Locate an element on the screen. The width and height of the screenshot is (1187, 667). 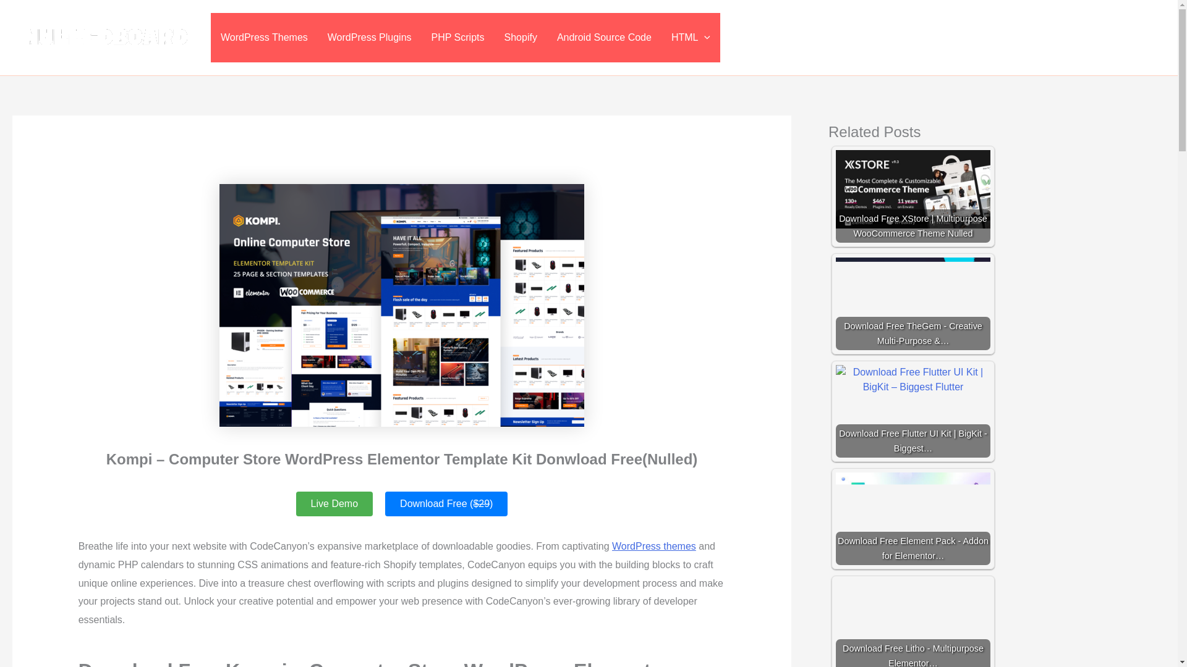
Search is located at coordinates (1149, 38).